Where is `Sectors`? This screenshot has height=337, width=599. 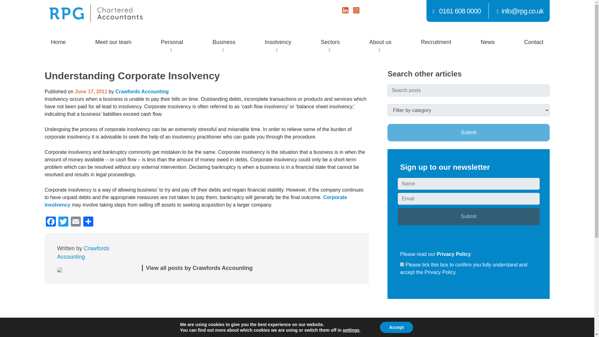
Sectors is located at coordinates (330, 42).